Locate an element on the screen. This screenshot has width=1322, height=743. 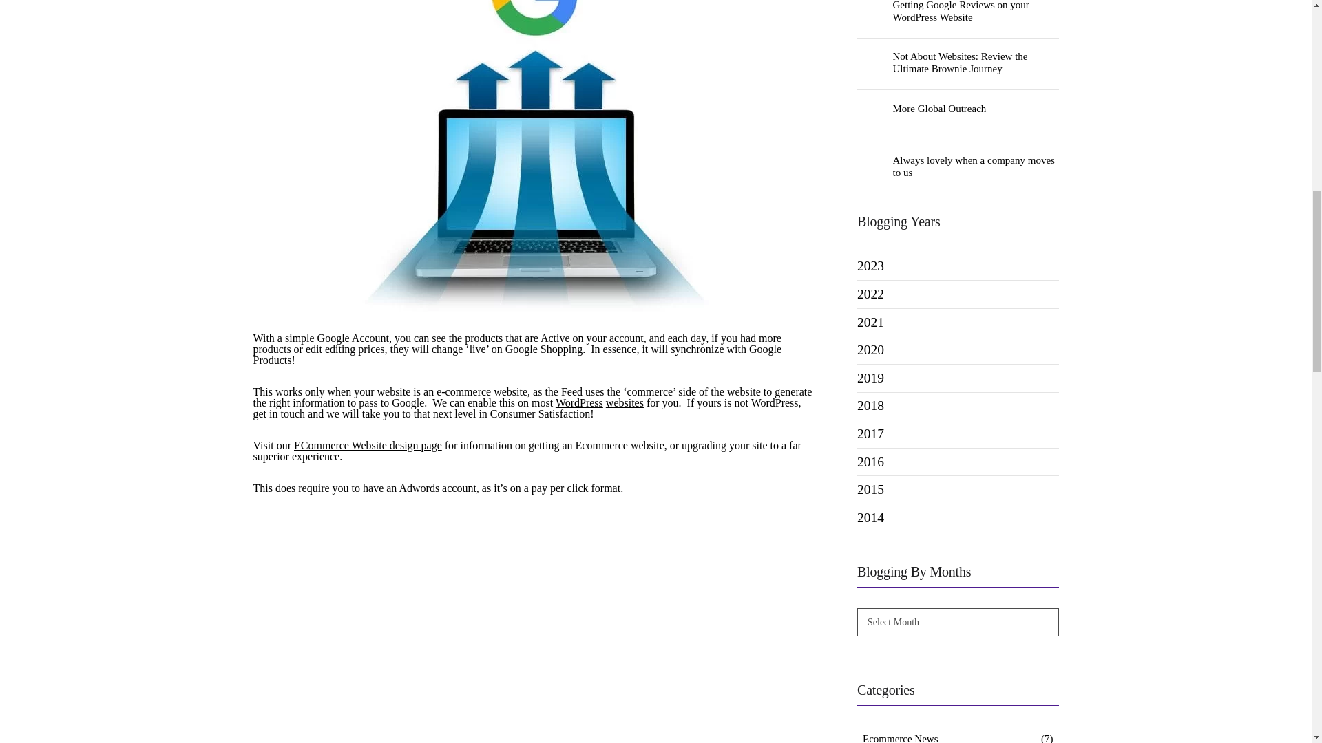
More Global Outreach is located at coordinates (870, 116).